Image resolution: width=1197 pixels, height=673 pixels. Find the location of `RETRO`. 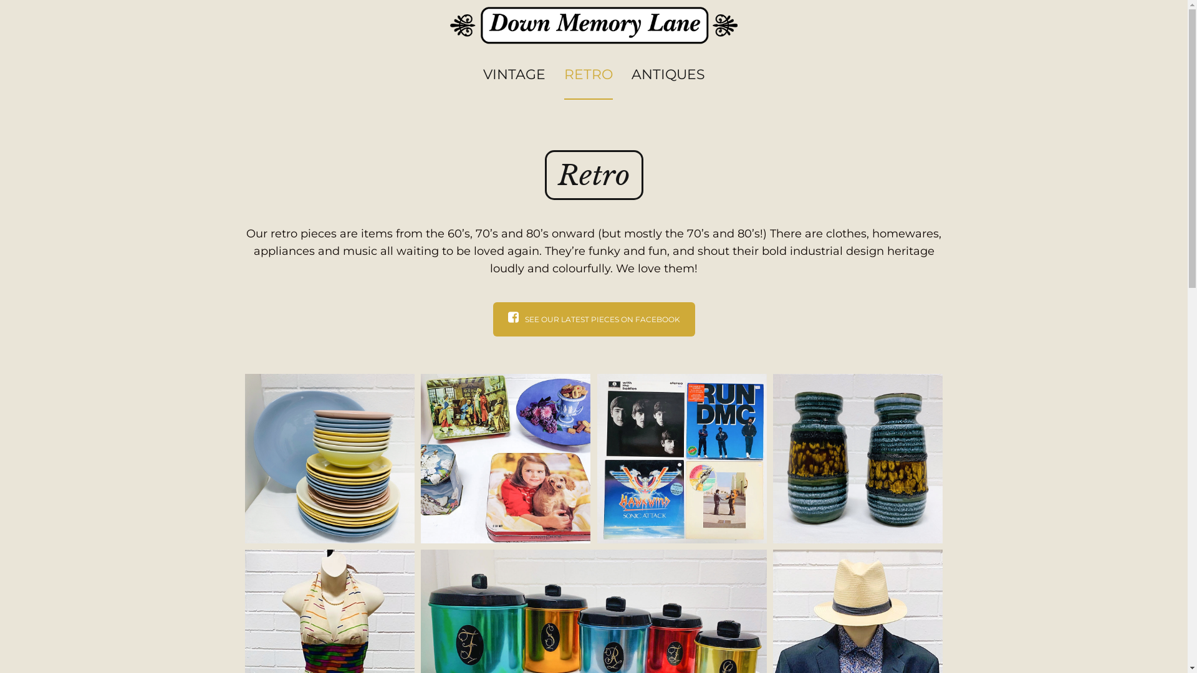

RETRO is located at coordinates (588, 75).